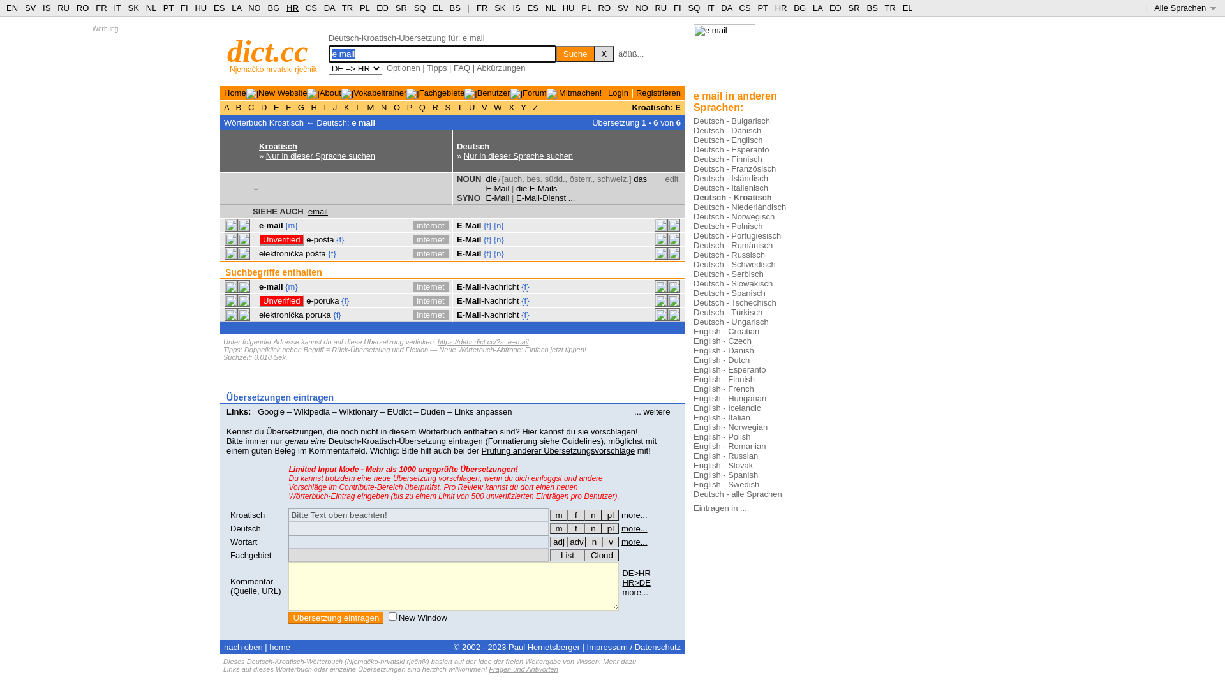 The image size is (1225, 689). Describe the element at coordinates (500, 8) in the screenshot. I see `SK` at that location.